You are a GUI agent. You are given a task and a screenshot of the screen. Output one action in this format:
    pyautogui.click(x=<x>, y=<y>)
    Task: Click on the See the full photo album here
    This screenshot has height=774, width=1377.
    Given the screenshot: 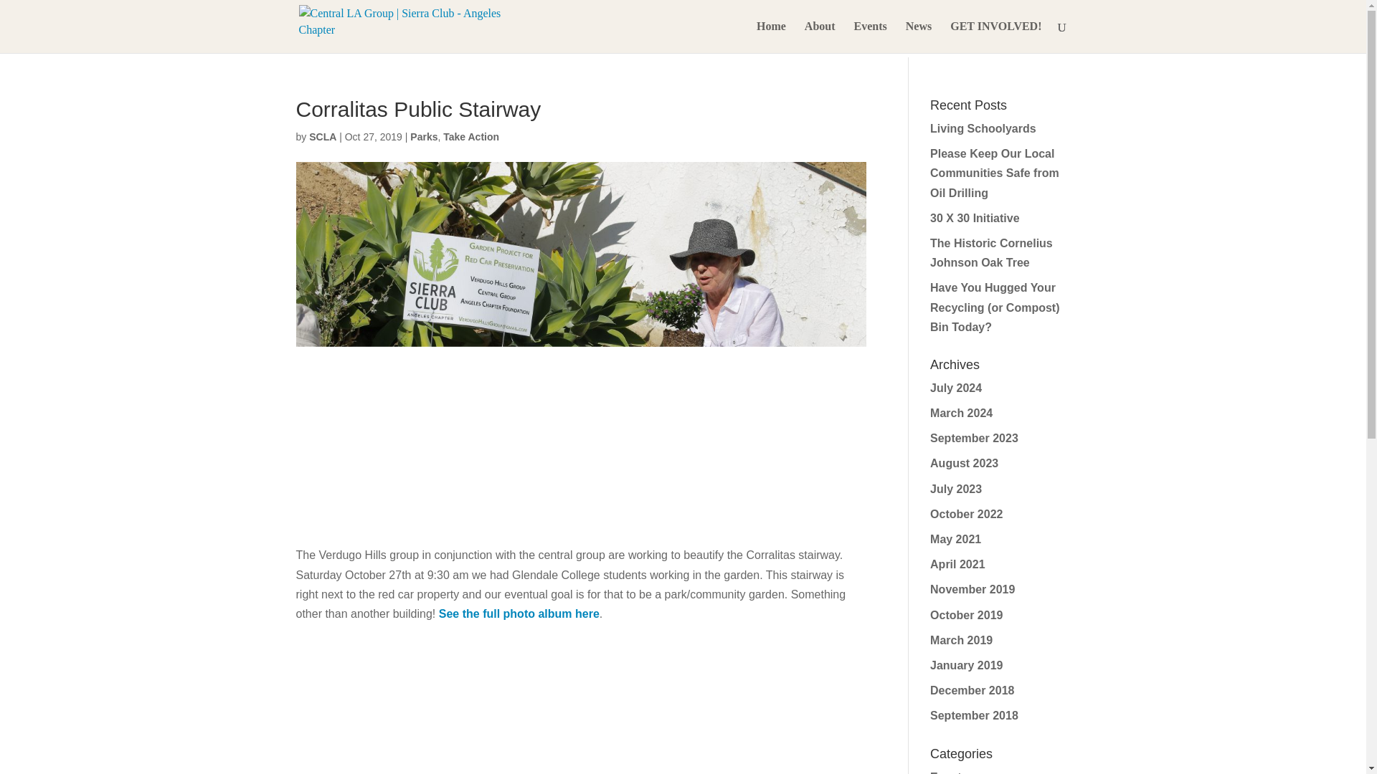 What is the action you would take?
    pyautogui.click(x=519, y=613)
    